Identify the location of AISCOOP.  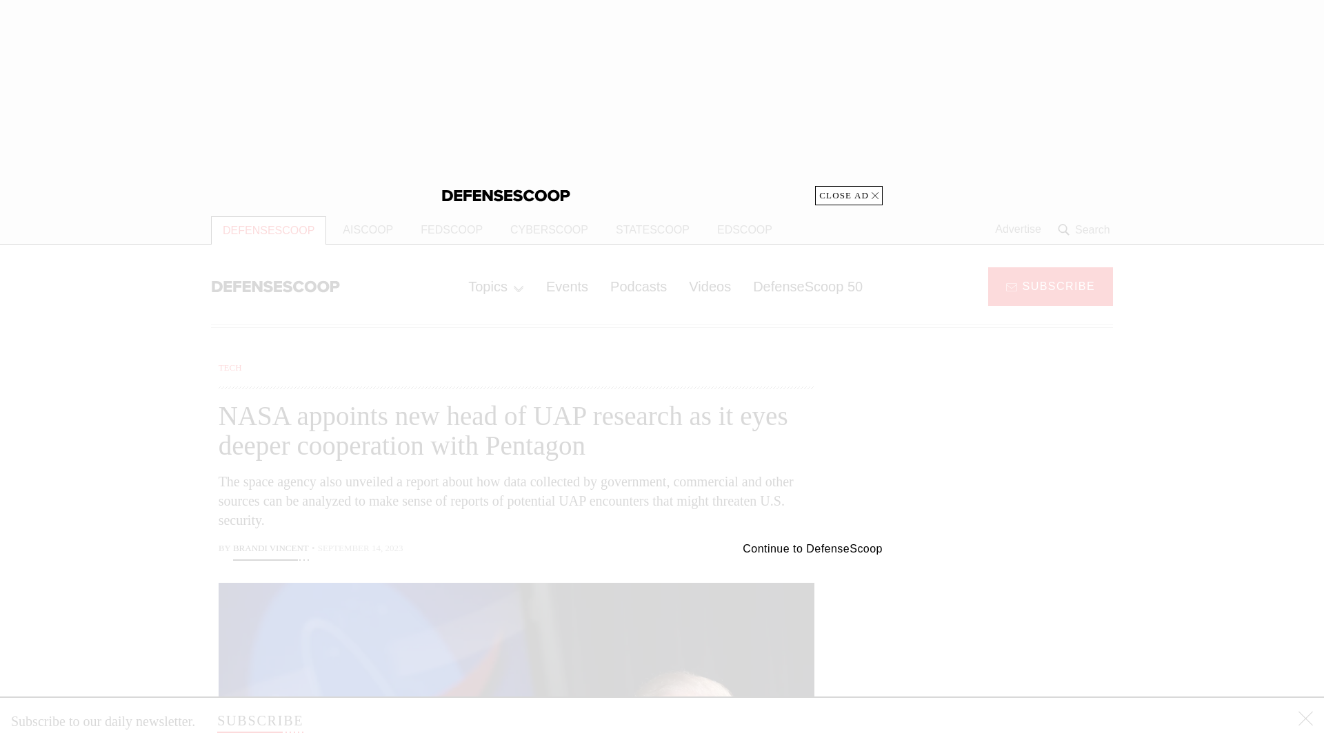
(368, 230).